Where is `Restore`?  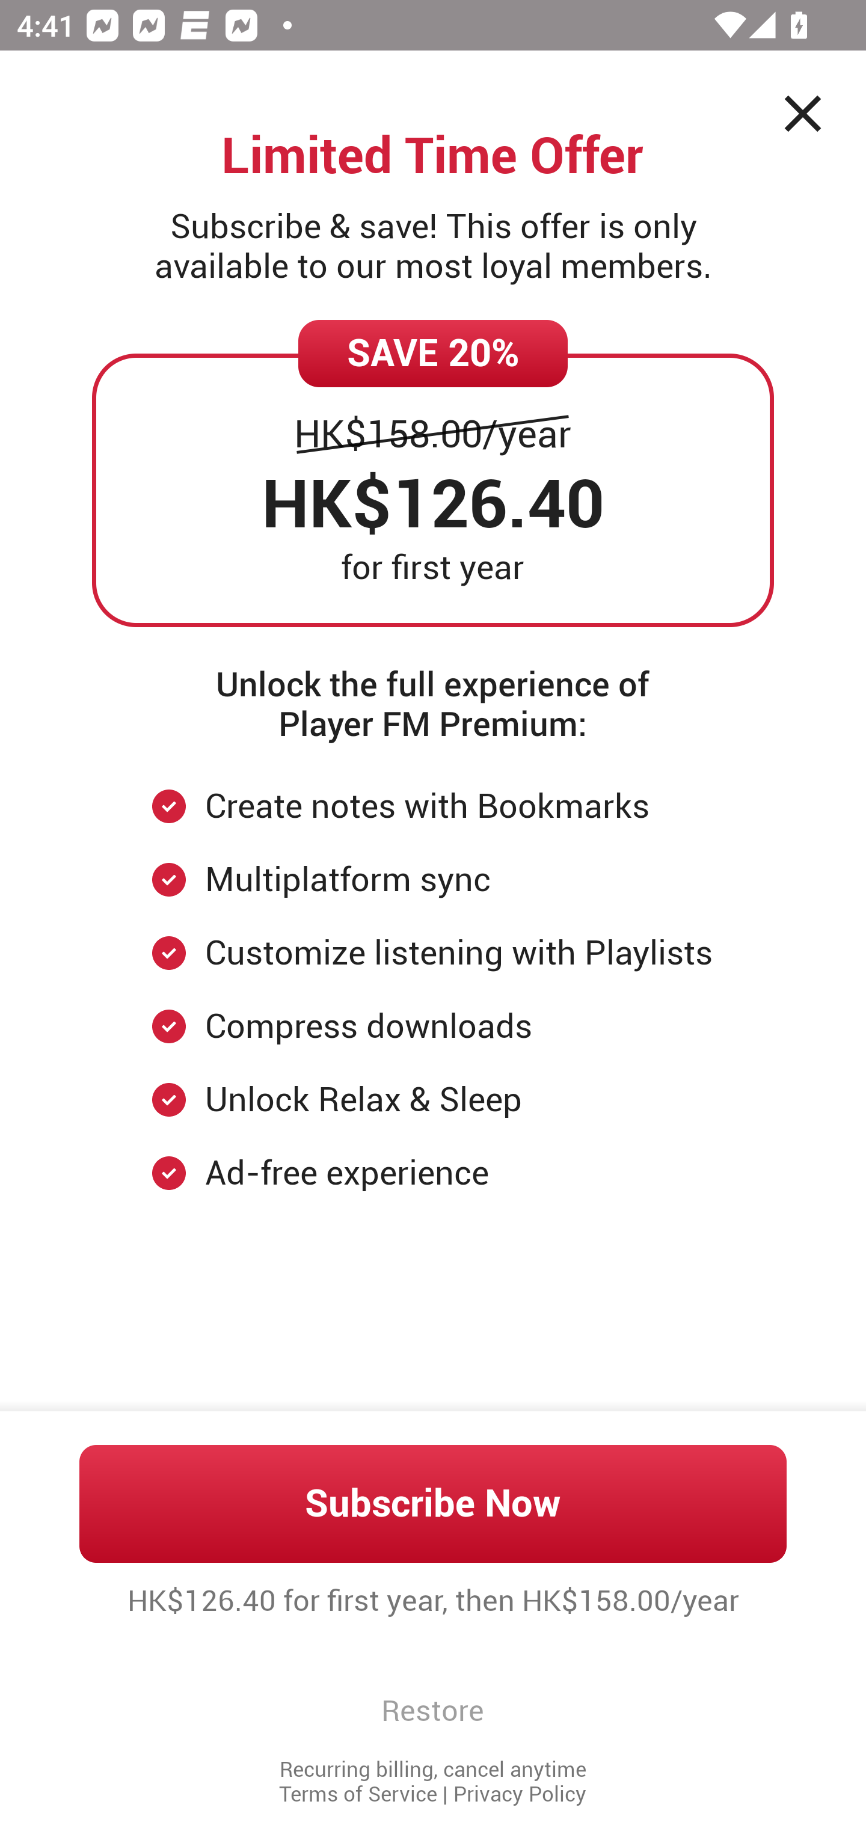 Restore is located at coordinates (432, 1711).